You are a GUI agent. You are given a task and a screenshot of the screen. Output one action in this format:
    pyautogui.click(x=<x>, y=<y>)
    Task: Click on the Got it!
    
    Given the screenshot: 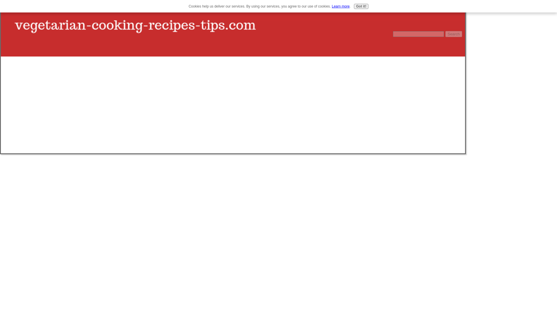 What is the action you would take?
    pyautogui.click(x=361, y=6)
    